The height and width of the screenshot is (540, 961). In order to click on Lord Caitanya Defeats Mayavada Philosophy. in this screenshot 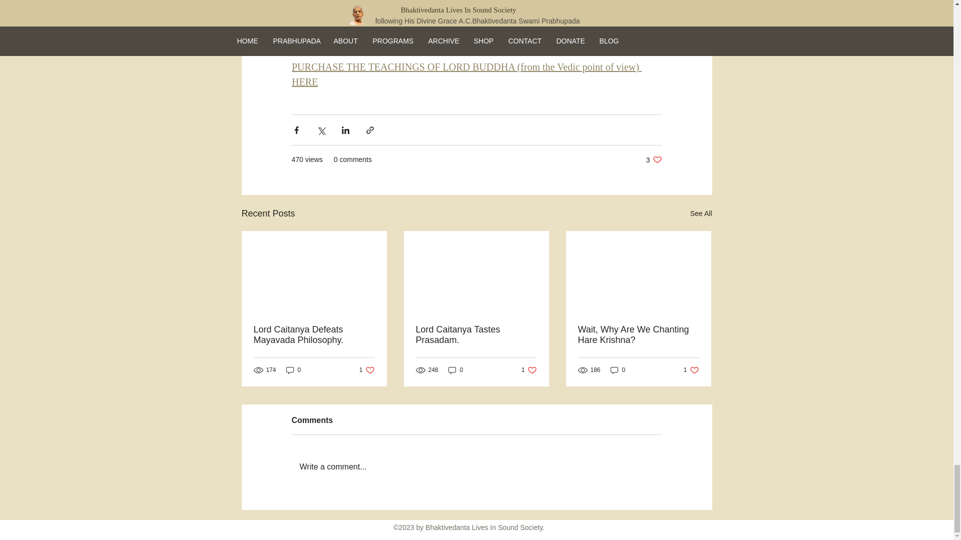, I will do `click(475, 335)`.